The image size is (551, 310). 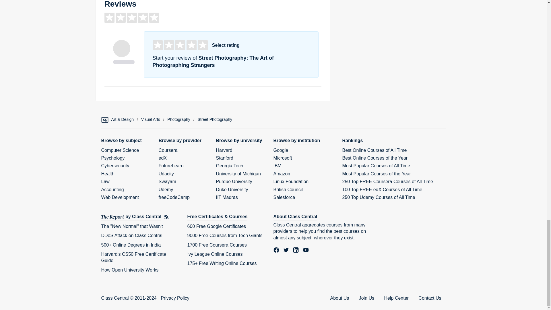 I want to click on 1700 Free Coursera Courses, so click(x=217, y=245).